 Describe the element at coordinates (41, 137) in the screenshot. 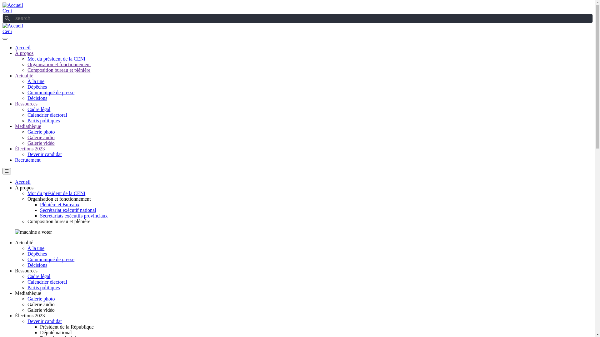

I see `Galerie audio` at that location.